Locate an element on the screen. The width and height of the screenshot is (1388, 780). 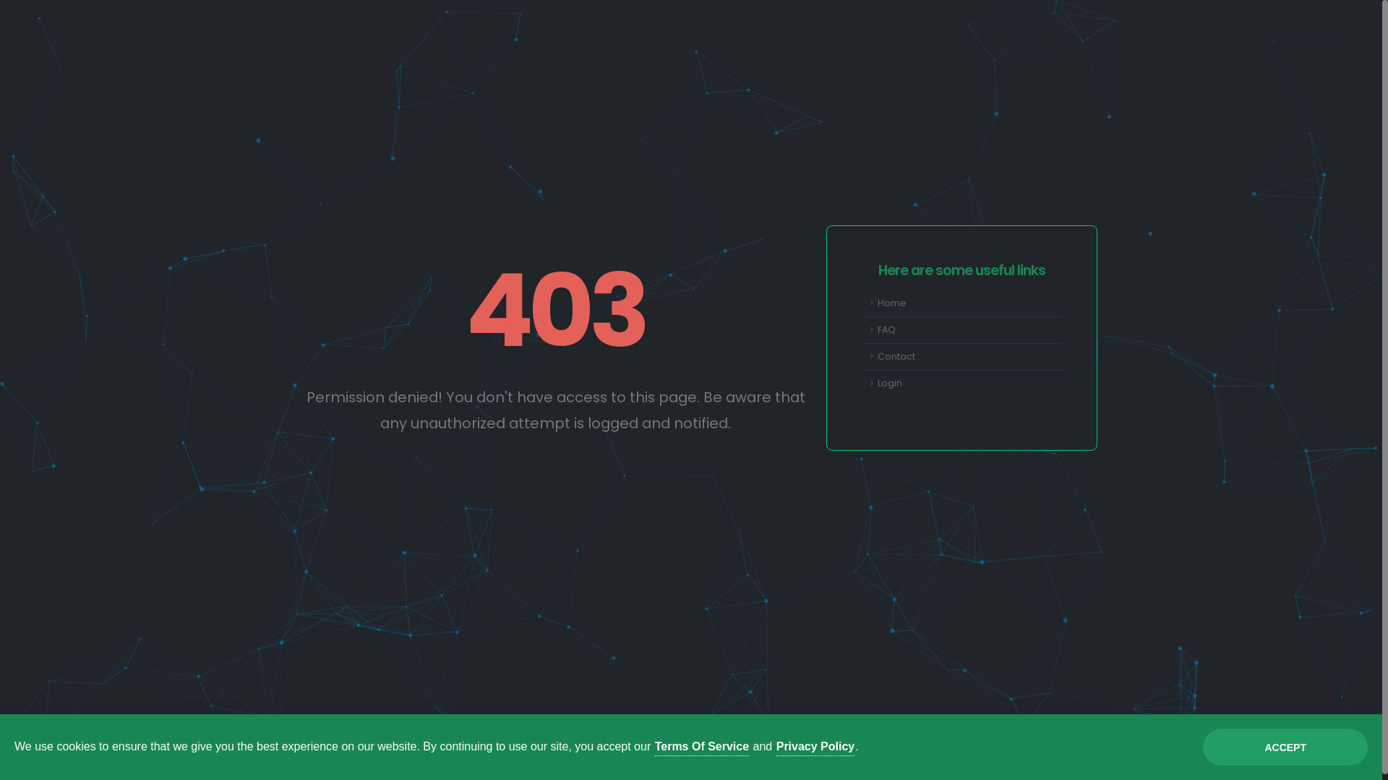
Terms Of Service is located at coordinates (702, 747).